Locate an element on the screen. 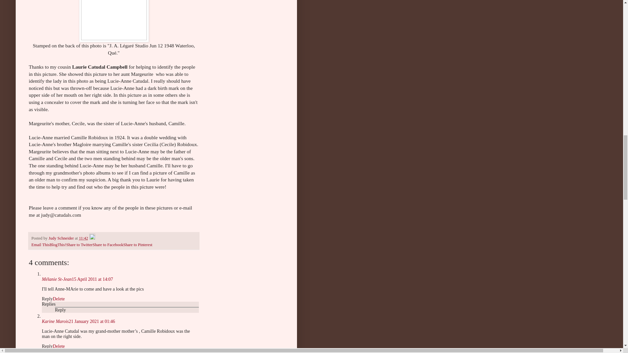 The width and height of the screenshot is (628, 353). 21 January 2021 at 01:46 is located at coordinates (92, 322).